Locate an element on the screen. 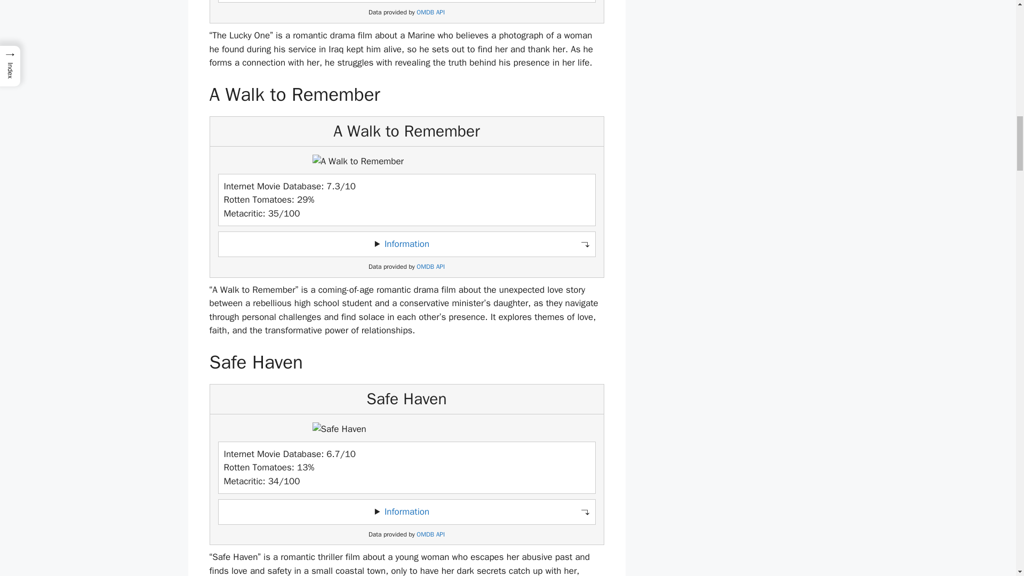 This screenshot has width=1024, height=576. Toggle information is located at coordinates (406, 512).